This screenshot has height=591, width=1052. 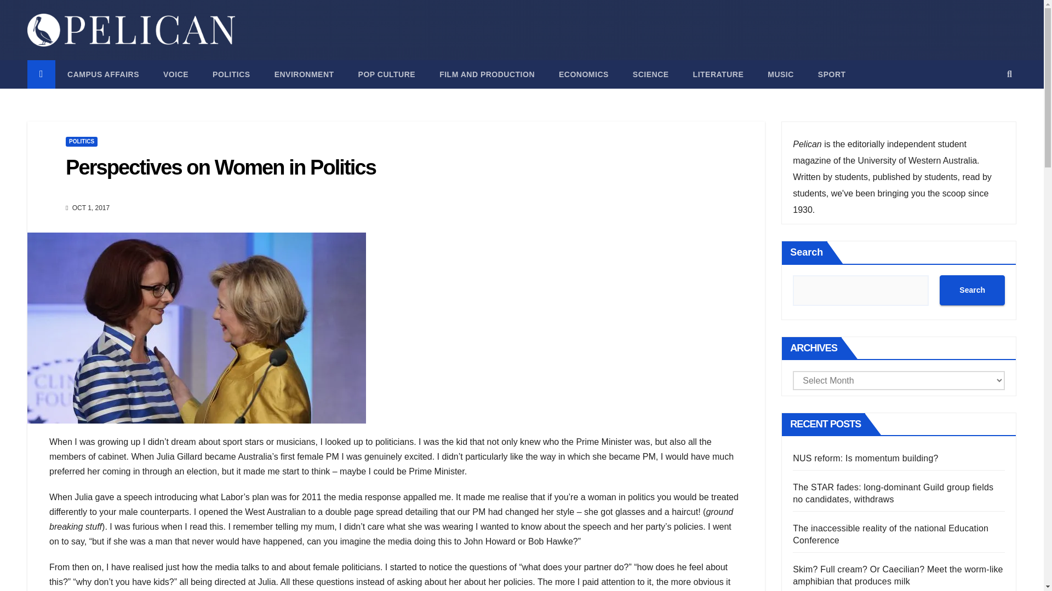 What do you see at coordinates (780, 74) in the screenshot?
I see `Music` at bounding box center [780, 74].